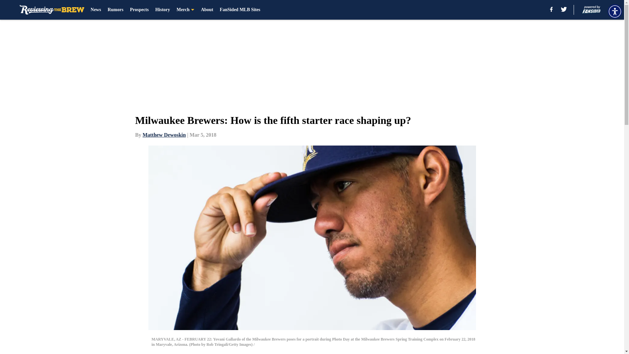 The width and height of the screenshot is (629, 354). Describe the element at coordinates (96, 10) in the screenshot. I see `News` at that location.